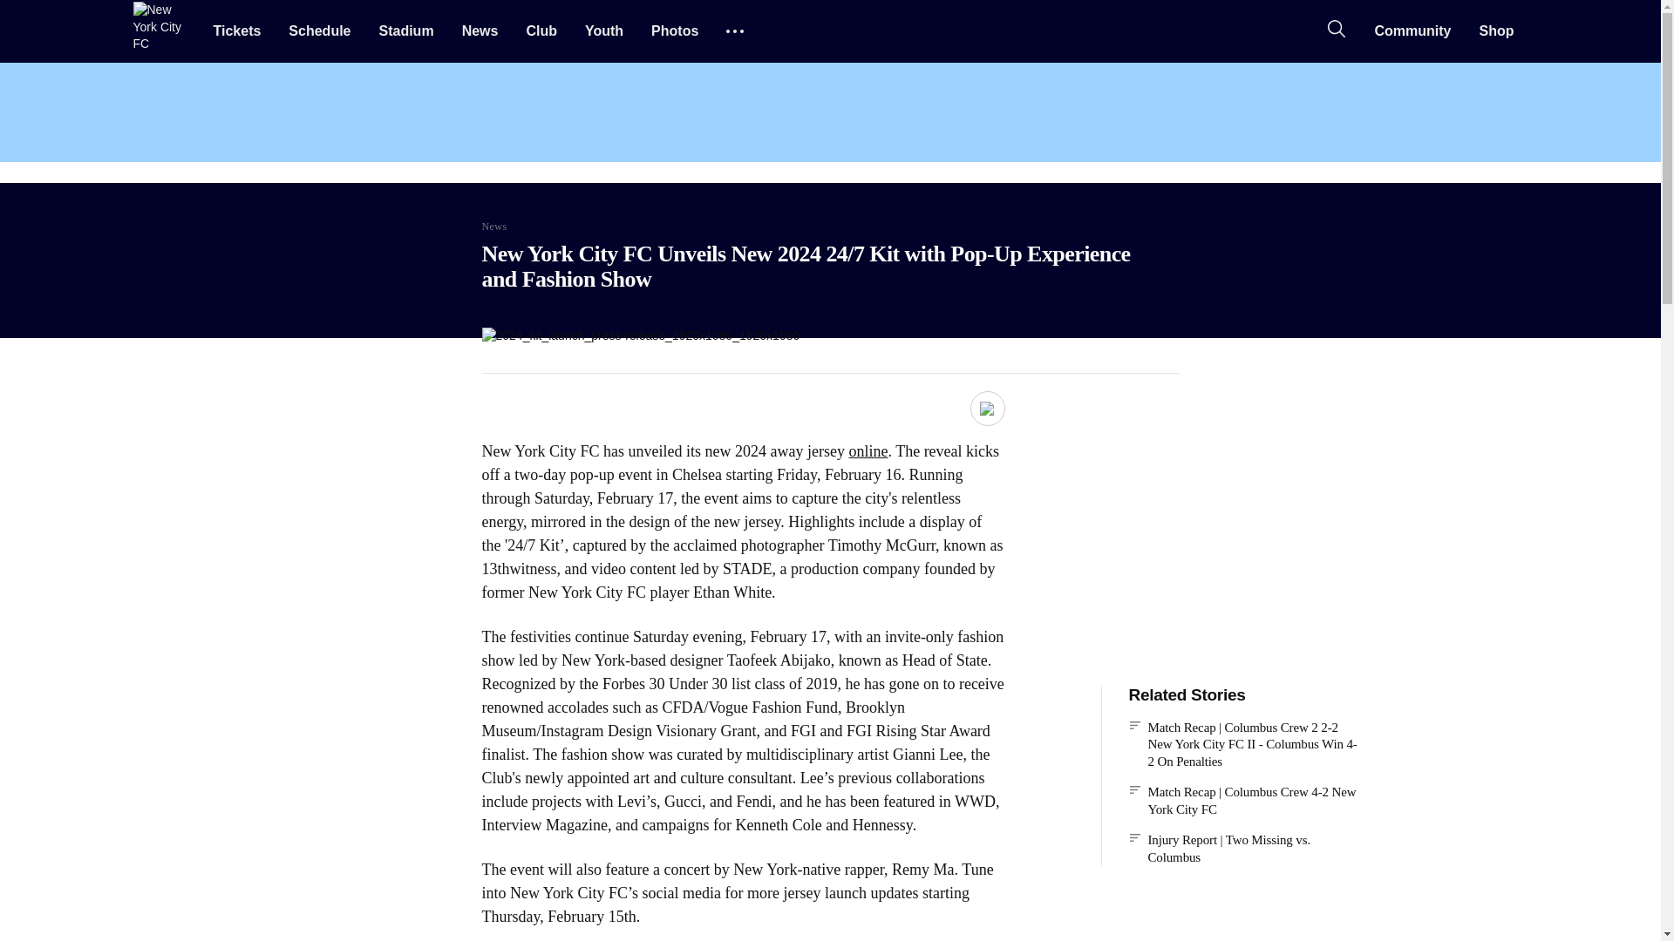  Describe the element at coordinates (236, 30) in the screenshot. I see `Tickets` at that location.